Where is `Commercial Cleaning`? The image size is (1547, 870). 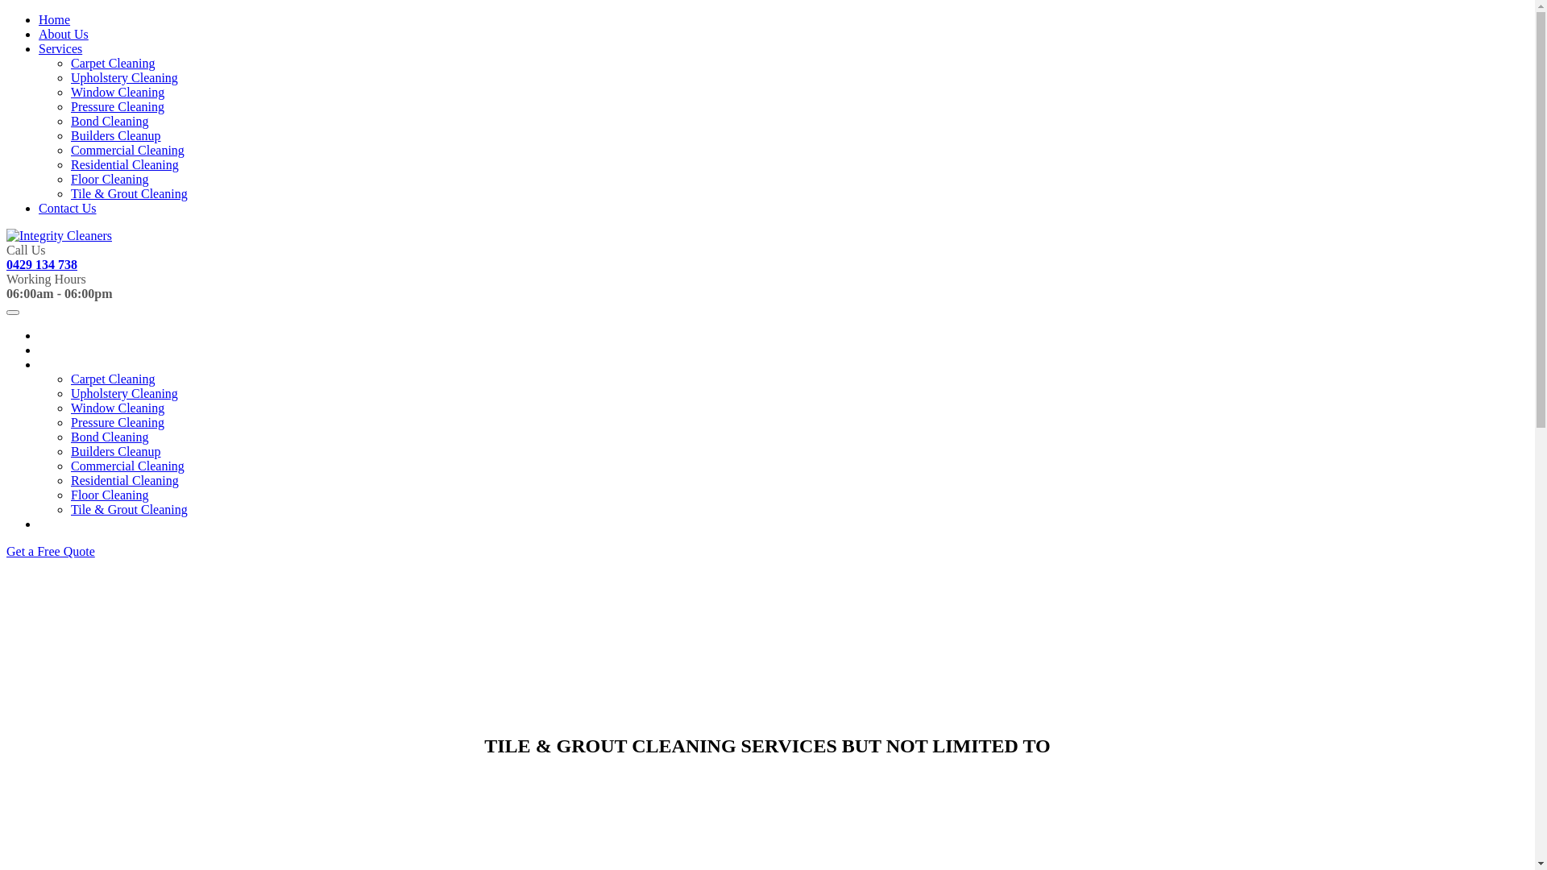 Commercial Cleaning is located at coordinates (127, 466).